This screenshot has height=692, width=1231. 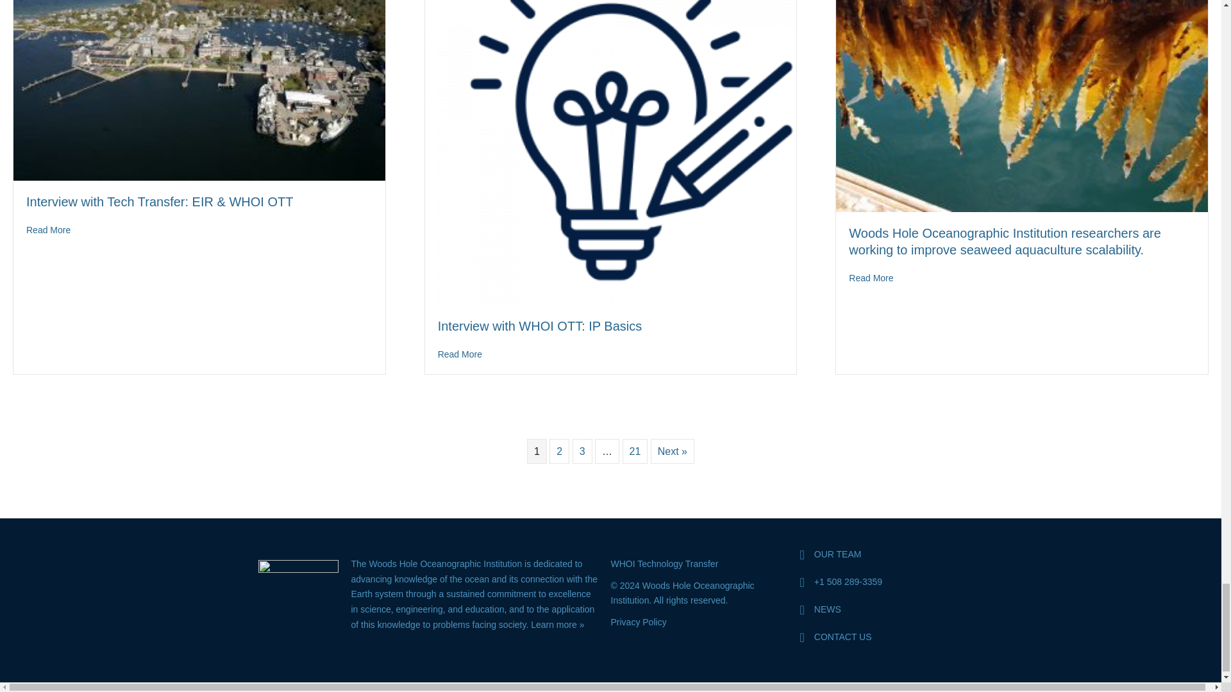 I want to click on Interview with WHOI OTT: IP Basics, so click(x=460, y=354).